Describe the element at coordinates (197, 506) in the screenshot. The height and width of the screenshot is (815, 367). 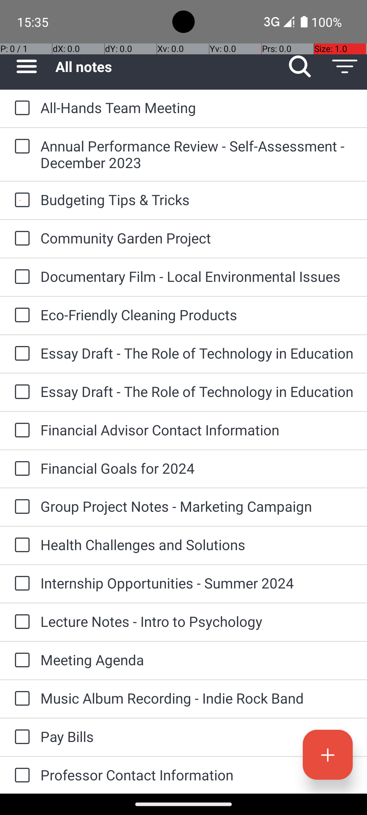
I see `Group Project Notes - Marketing Campaign` at that location.